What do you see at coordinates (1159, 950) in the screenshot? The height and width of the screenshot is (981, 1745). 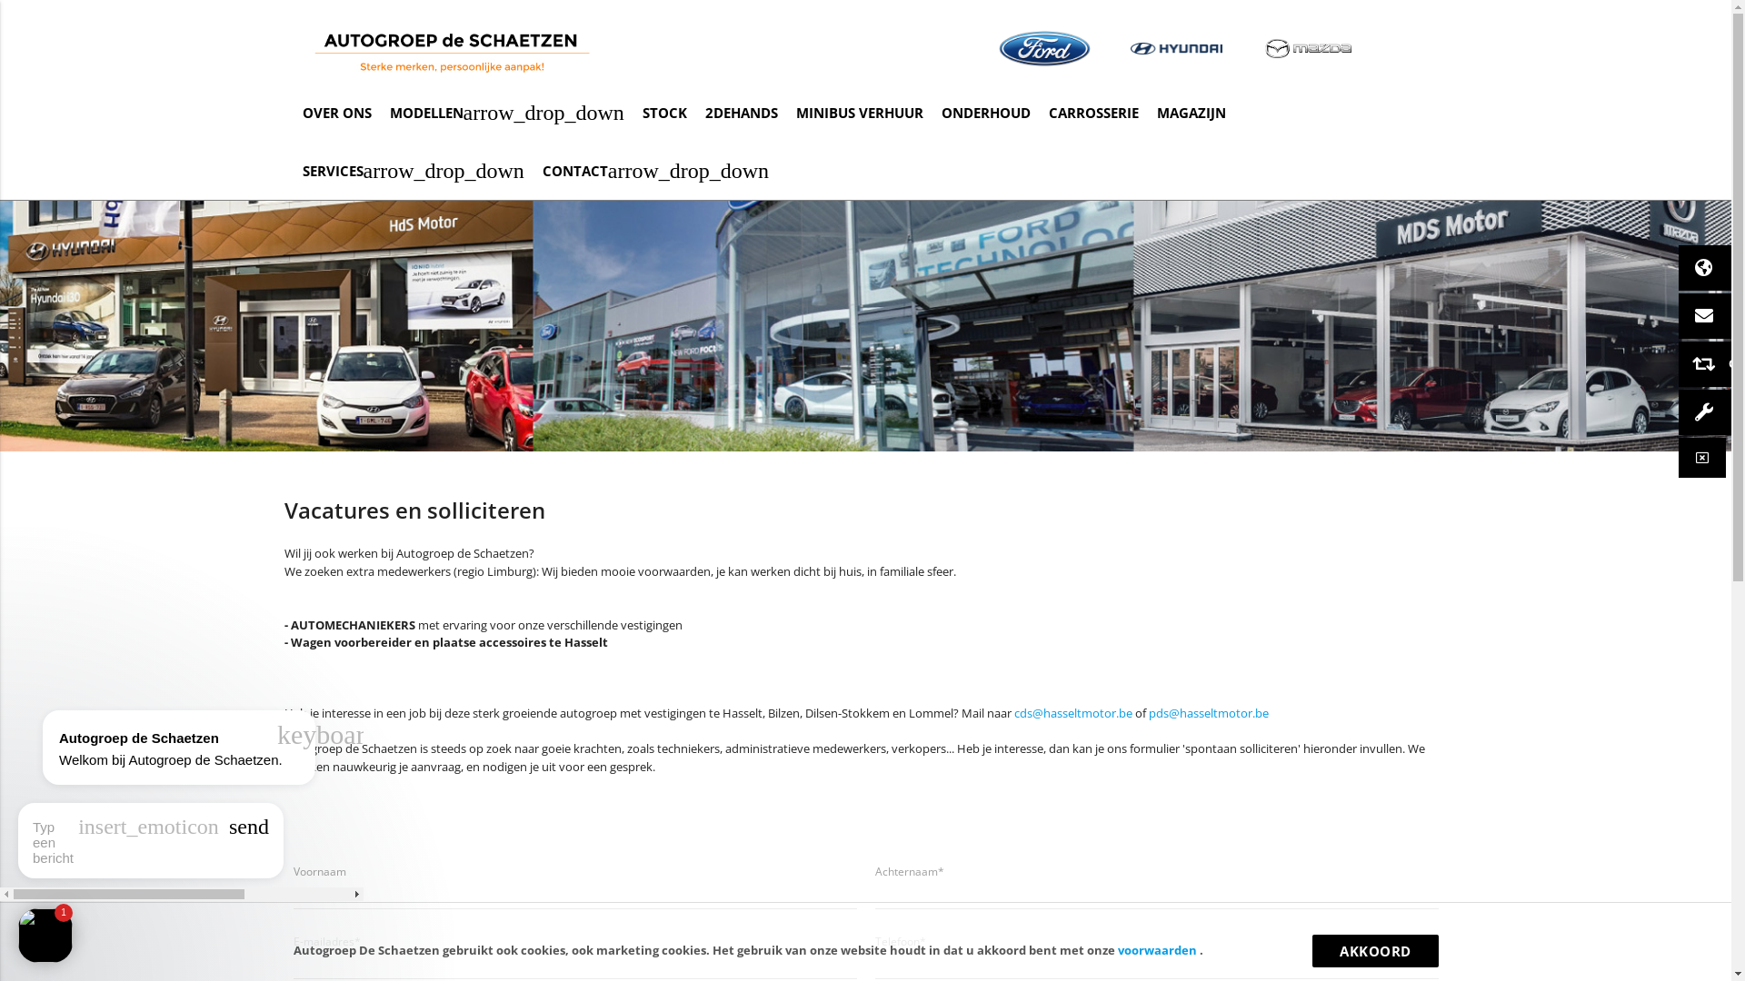 I see `voorwaarden` at bounding box center [1159, 950].